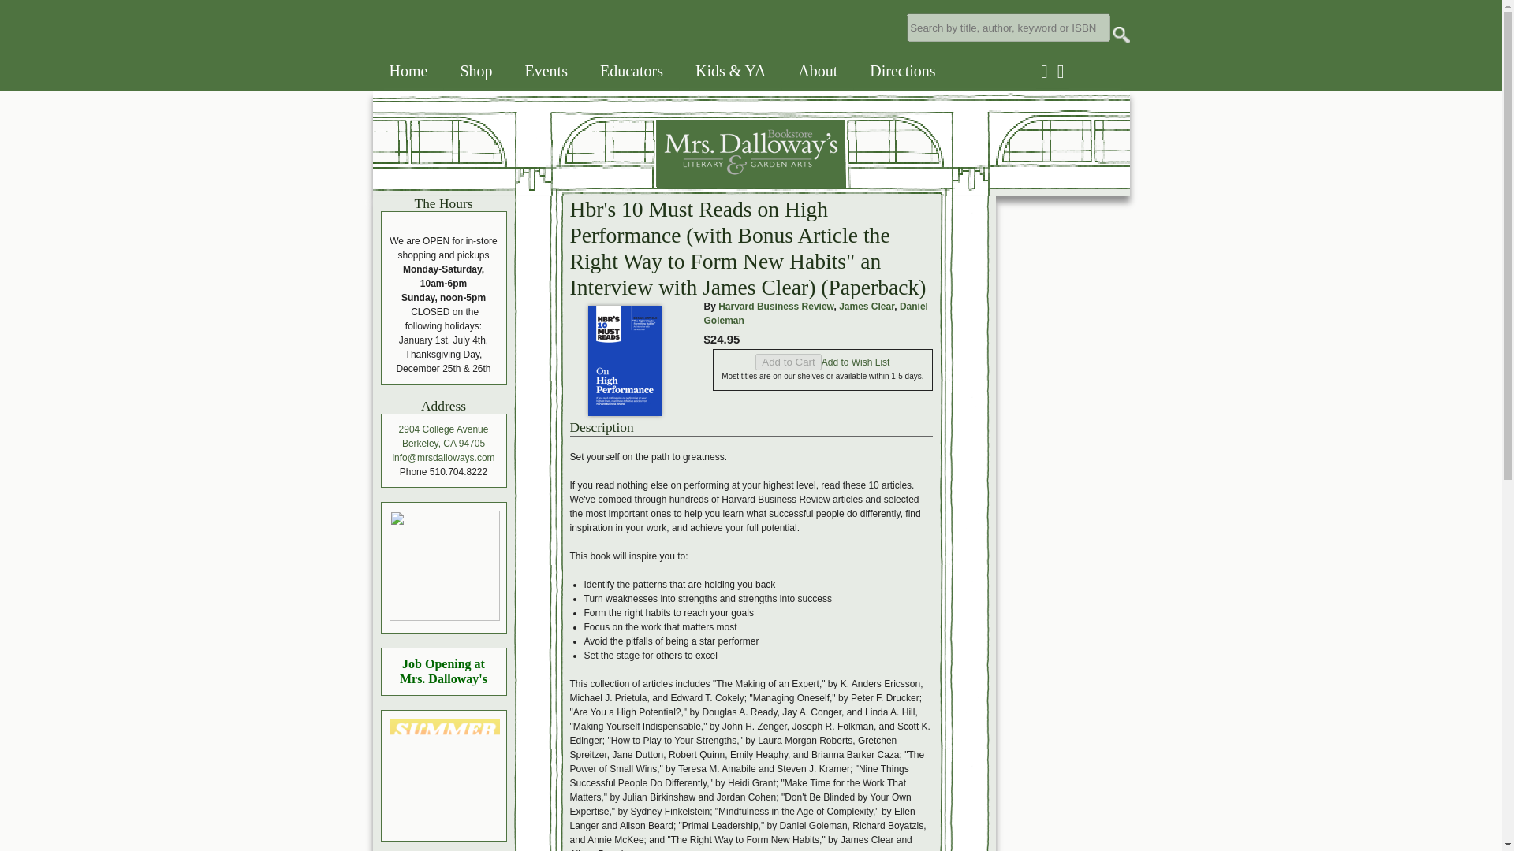 The height and width of the screenshot is (851, 1514). Describe the element at coordinates (818, 71) in the screenshot. I see `About` at that location.